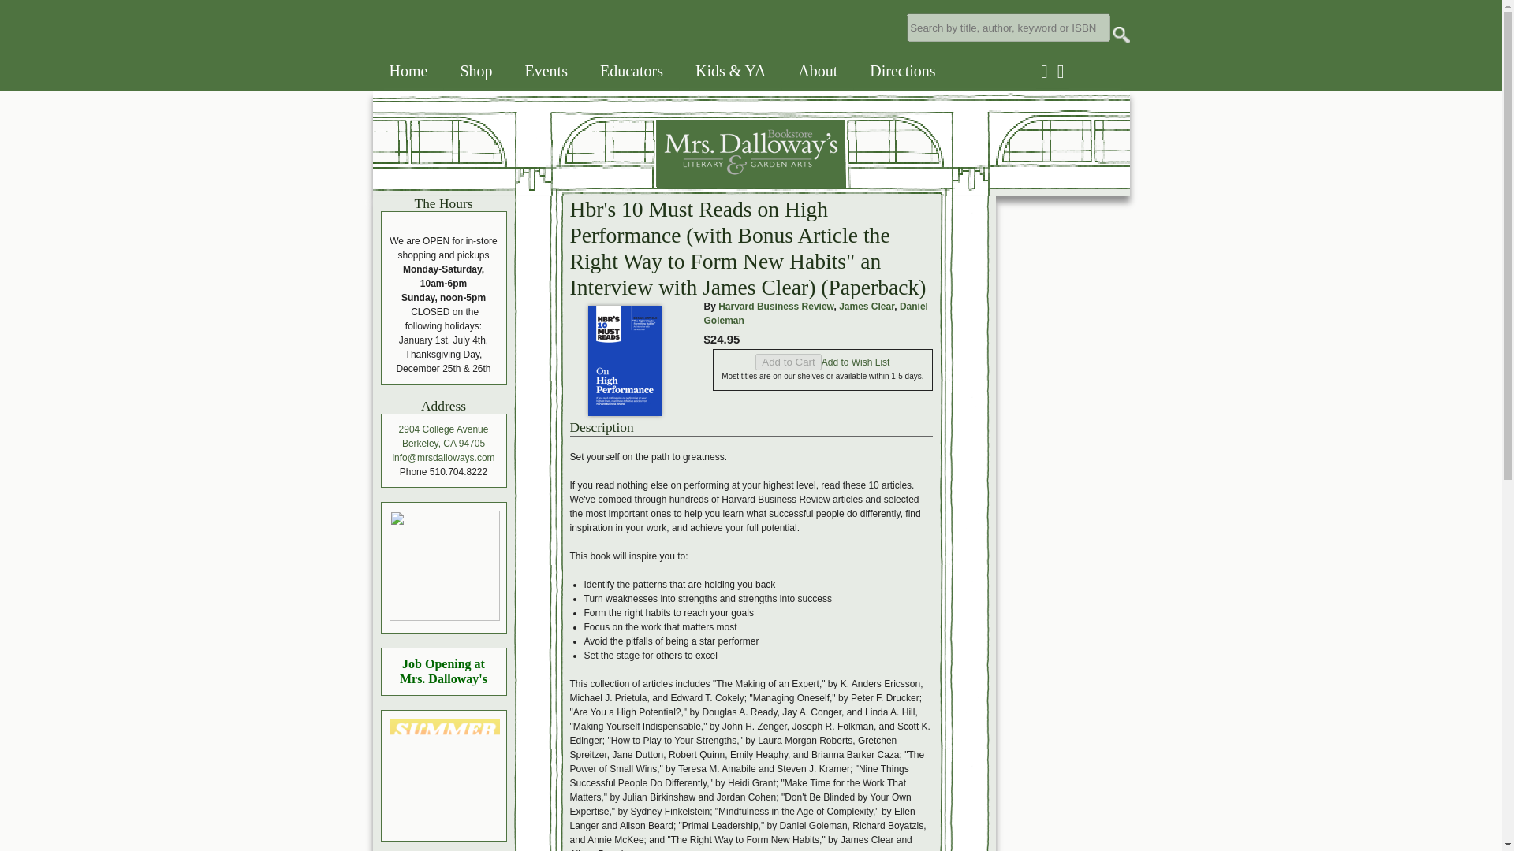 The height and width of the screenshot is (851, 1514). Describe the element at coordinates (818, 71) in the screenshot. I see `About` at that location.